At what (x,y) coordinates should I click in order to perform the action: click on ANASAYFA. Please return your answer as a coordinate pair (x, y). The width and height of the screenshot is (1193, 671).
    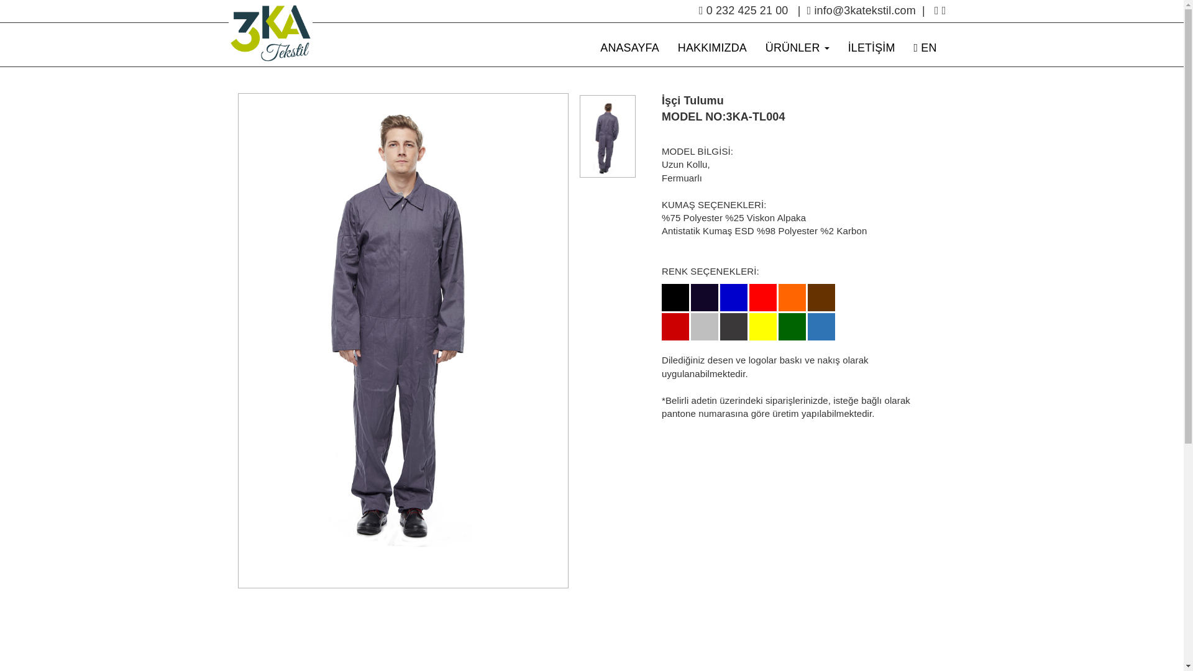
    Looking at the image, I should click on (630, 48).